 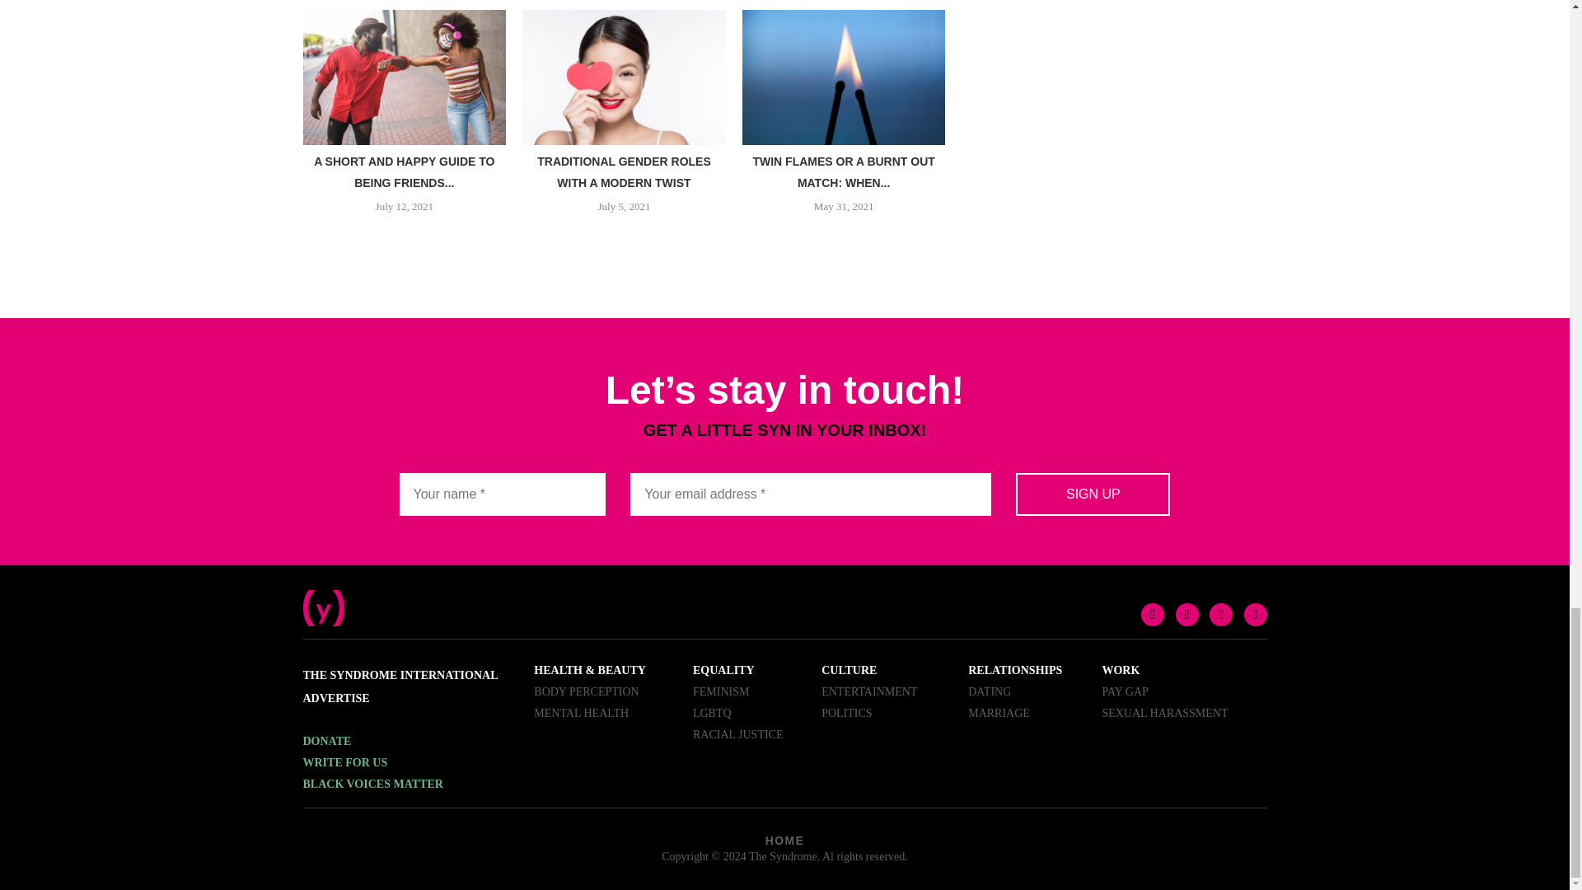 I want to click on Traditional Gender Roles with a Modern Twist, so click(x=624, y=77).